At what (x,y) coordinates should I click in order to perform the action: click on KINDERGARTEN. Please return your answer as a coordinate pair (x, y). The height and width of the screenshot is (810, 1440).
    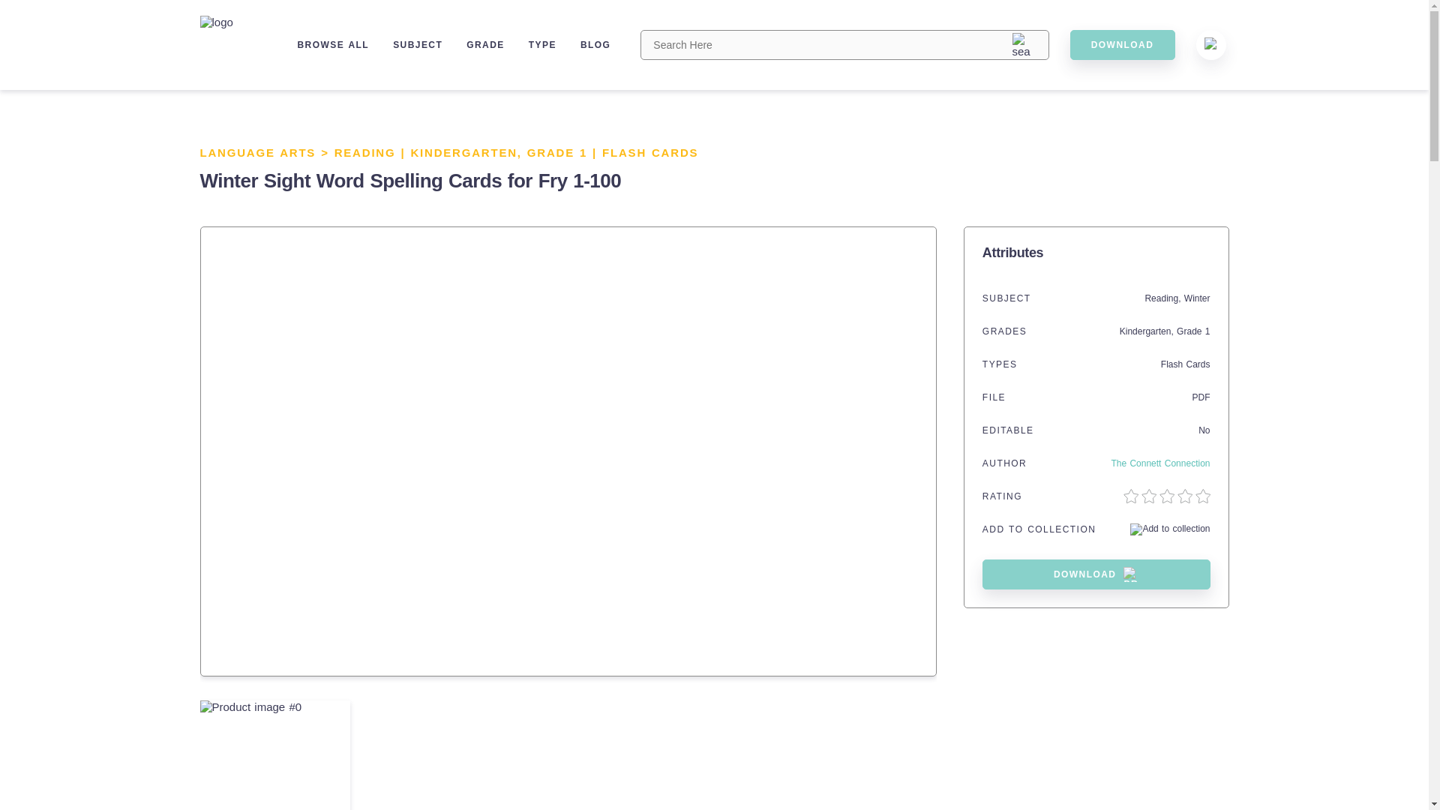
    Looking at the image, I should click on (463, 152).